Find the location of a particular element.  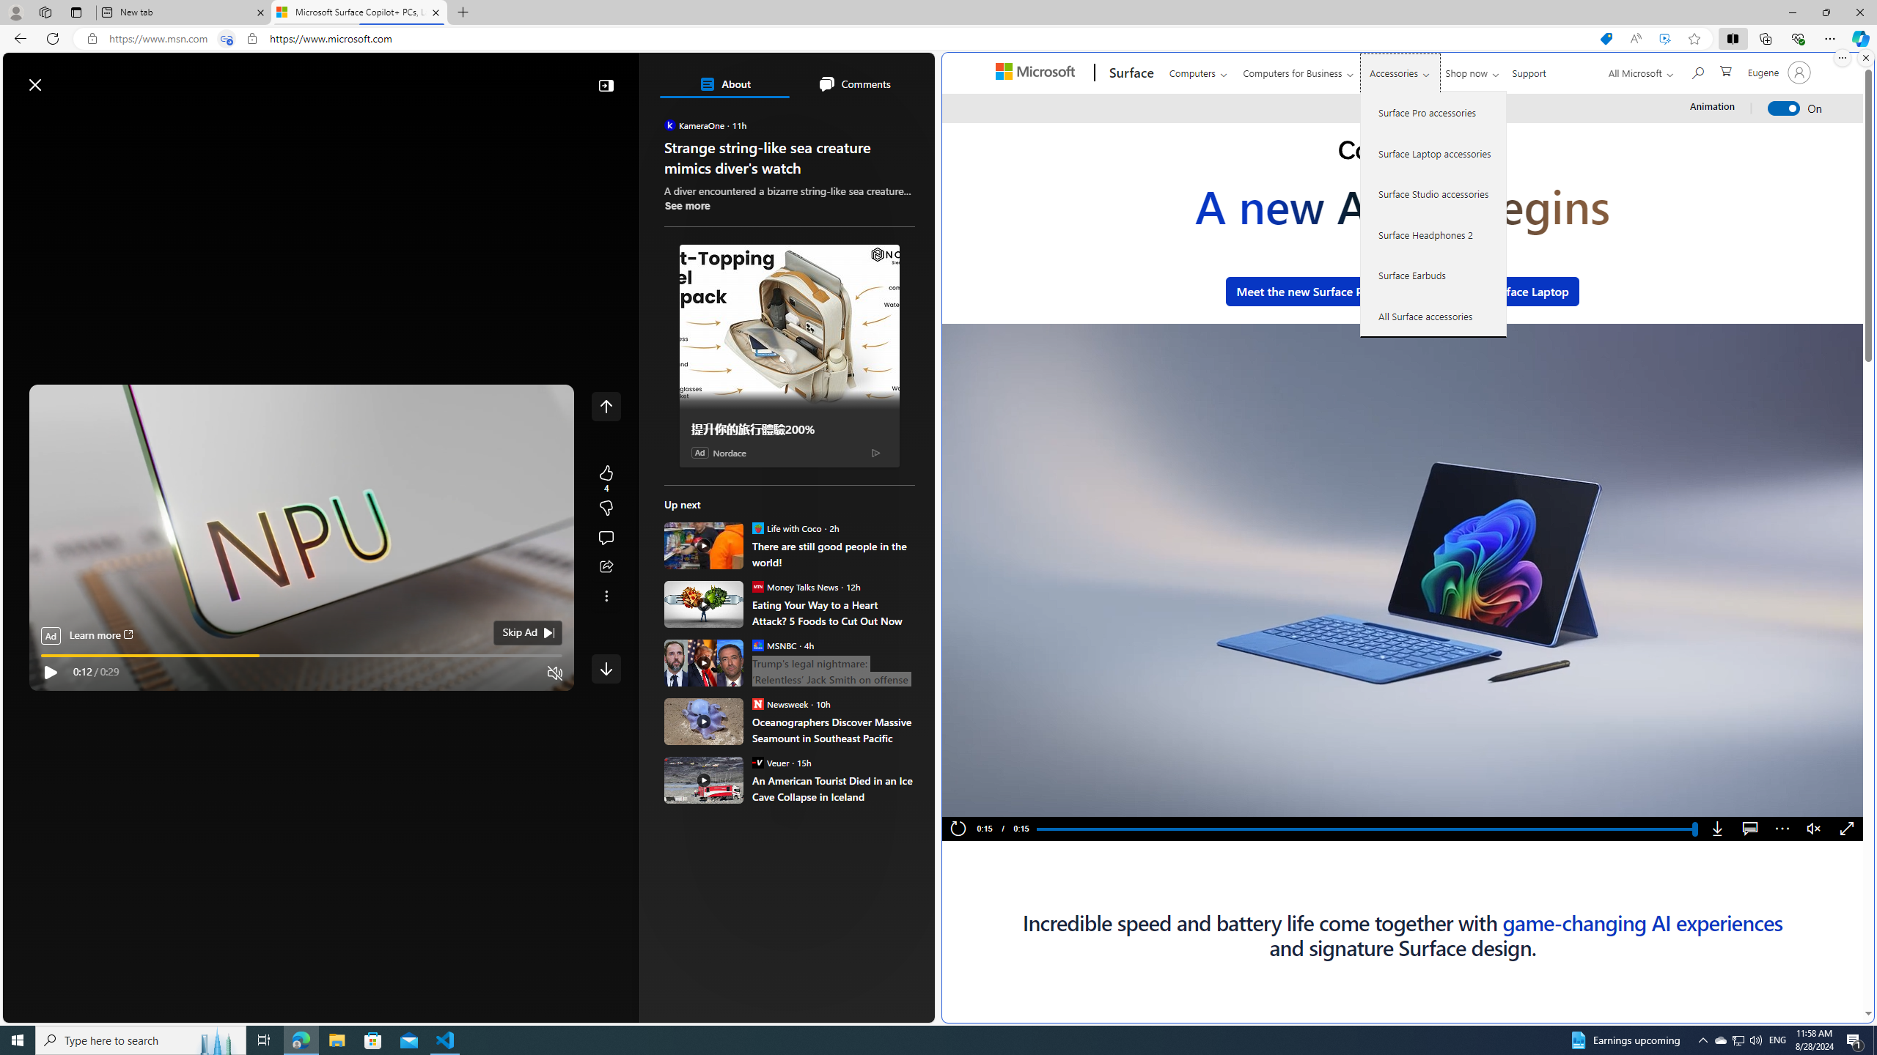

Newsweek is located at coordinates (757, 703).